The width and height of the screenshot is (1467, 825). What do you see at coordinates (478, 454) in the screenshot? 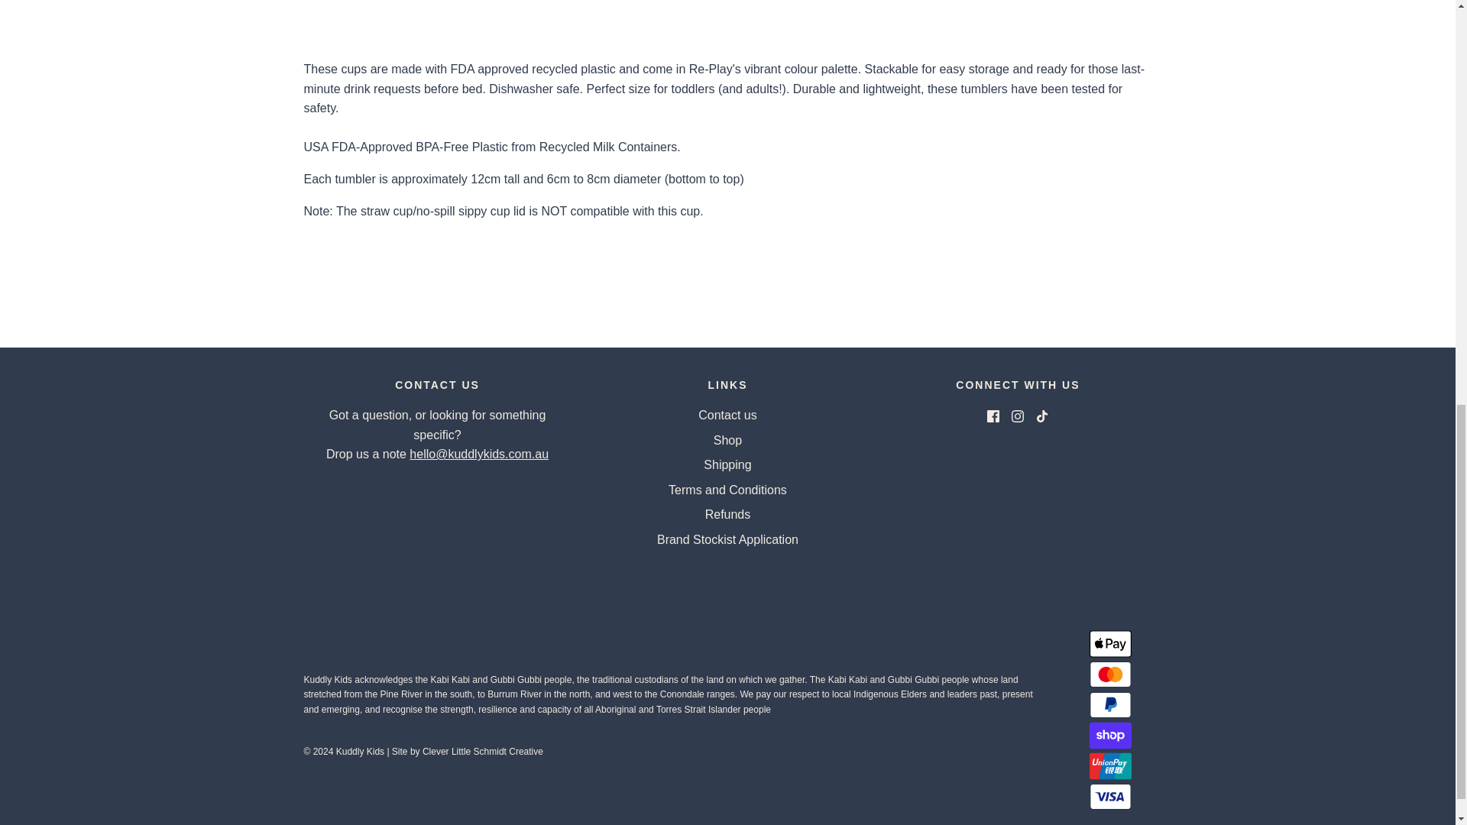
I see `Email us` at bounding box center [478, 454].